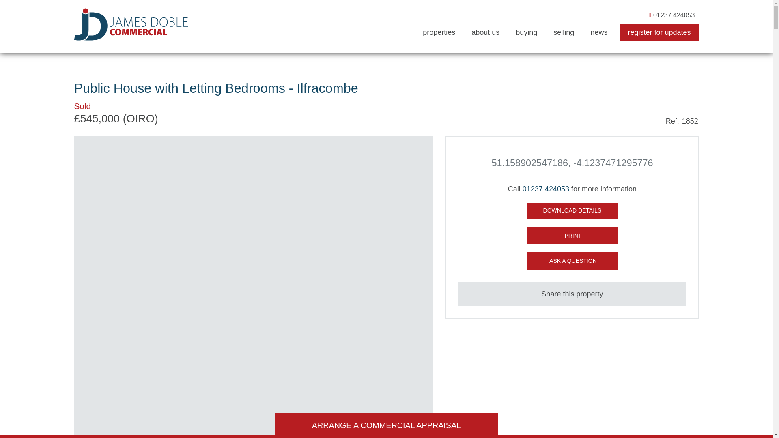  Describe the element at coordinates (564, 32) in the screenshot. I see `selling` at that location.